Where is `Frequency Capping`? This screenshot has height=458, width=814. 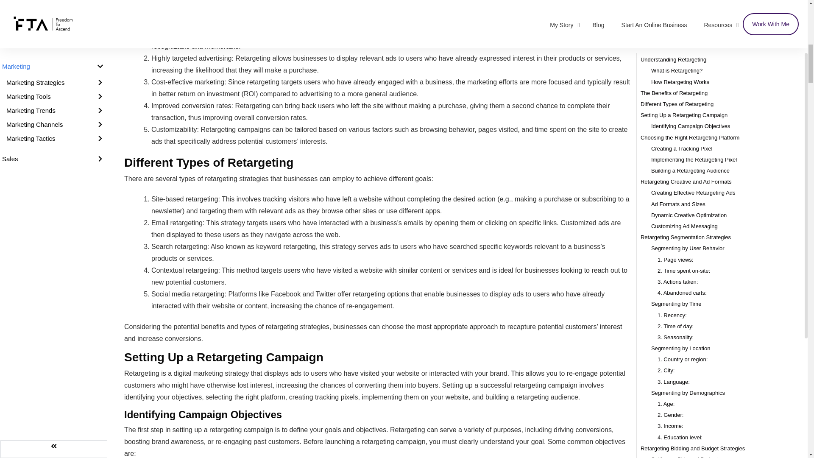 Frequency Capping is located at coordinates (675, 35).